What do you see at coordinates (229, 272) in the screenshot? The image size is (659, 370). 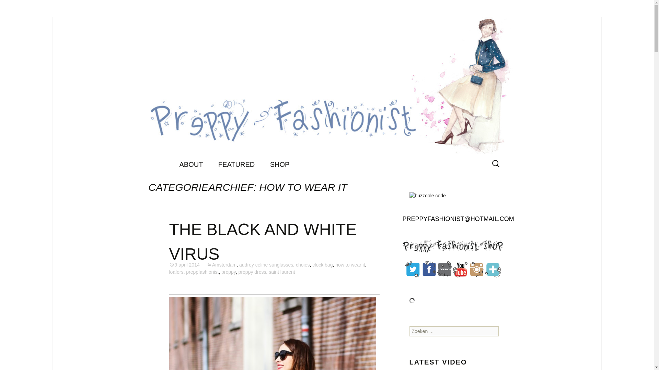 I see `preppy` at bounding box center [229, 272].